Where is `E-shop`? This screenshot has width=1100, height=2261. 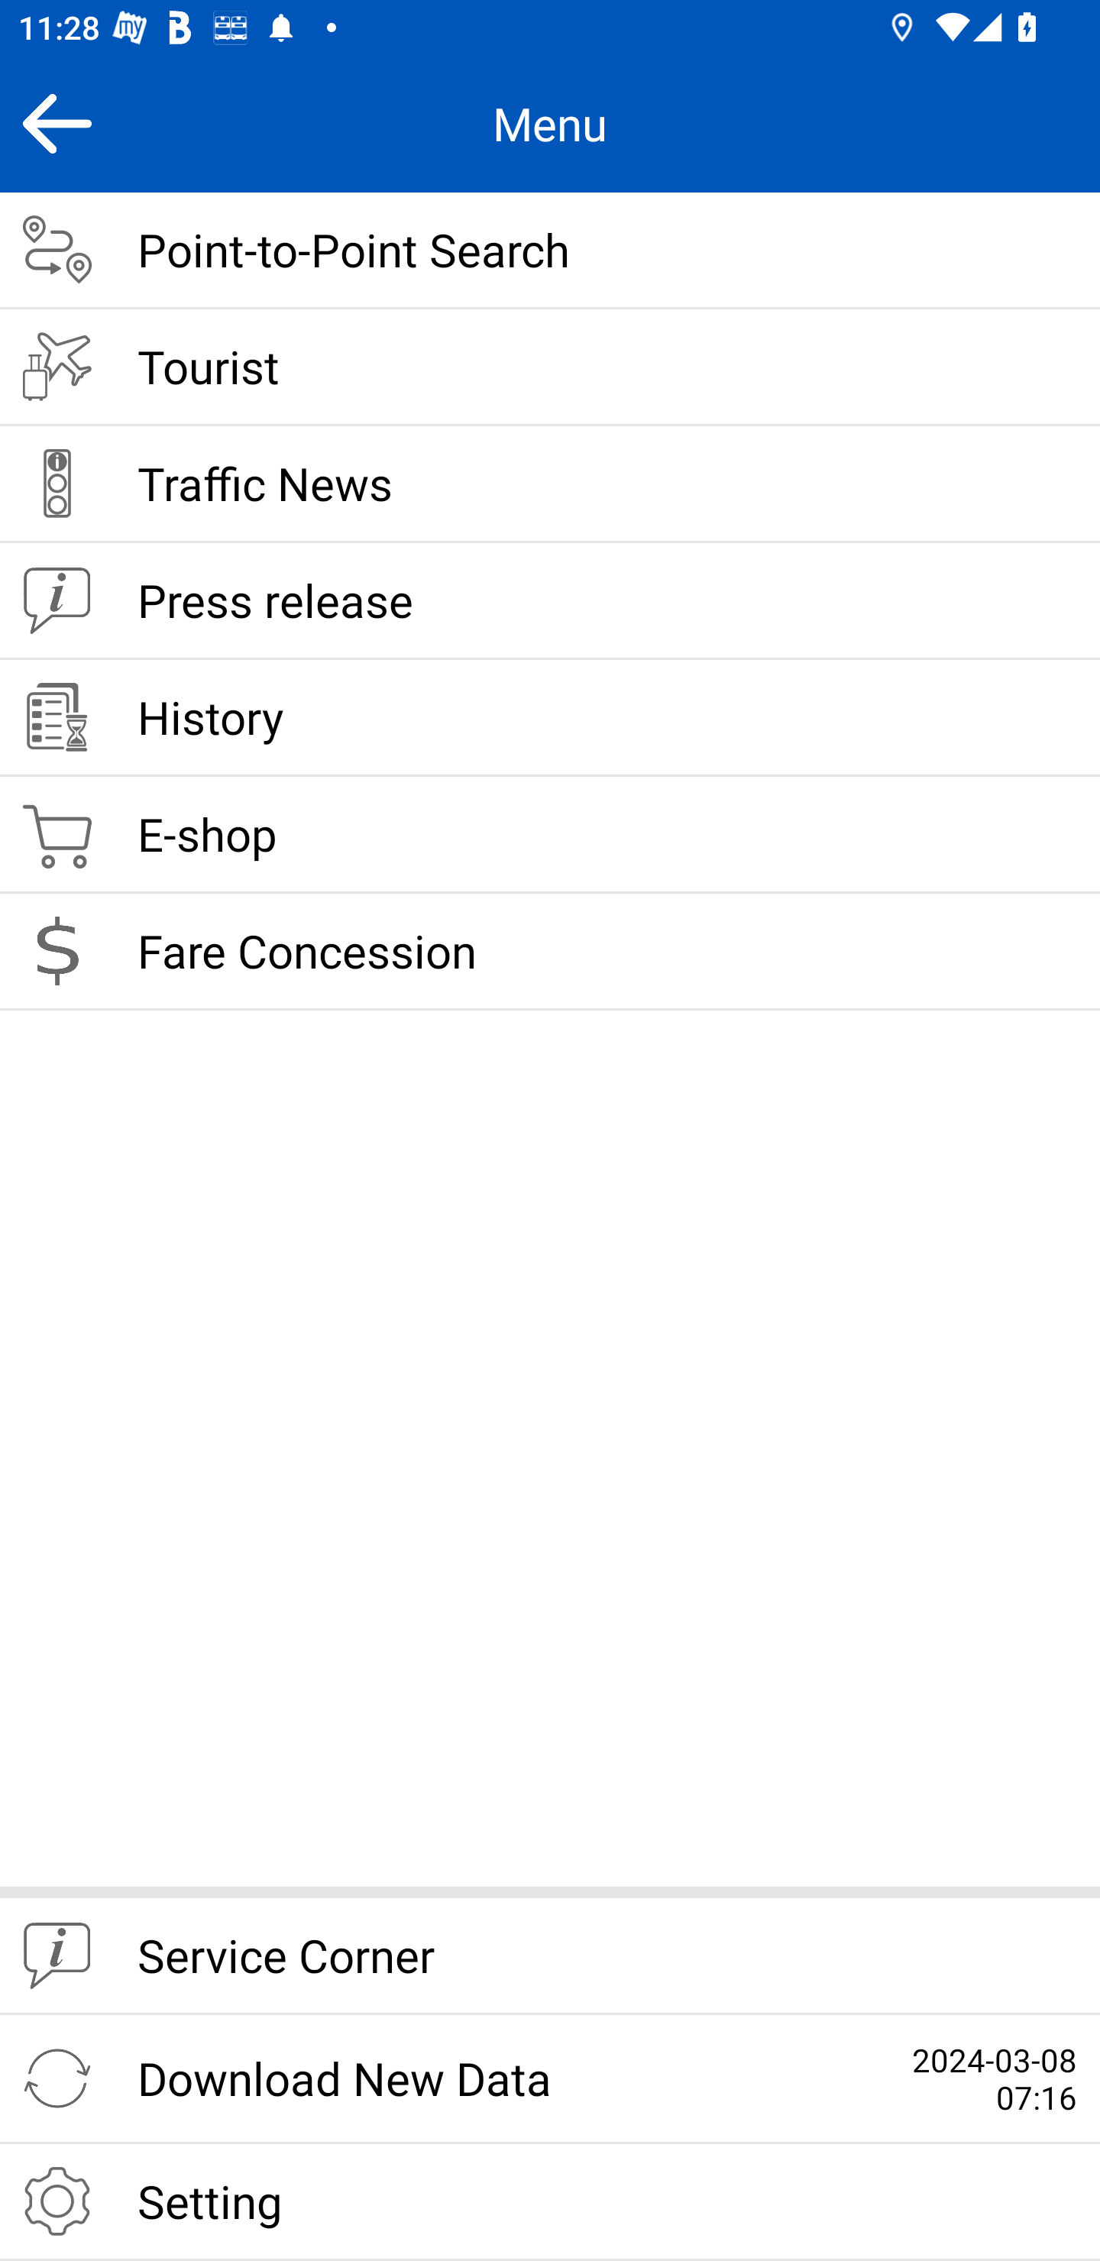
E-shop is located at coordinates (550, 836).